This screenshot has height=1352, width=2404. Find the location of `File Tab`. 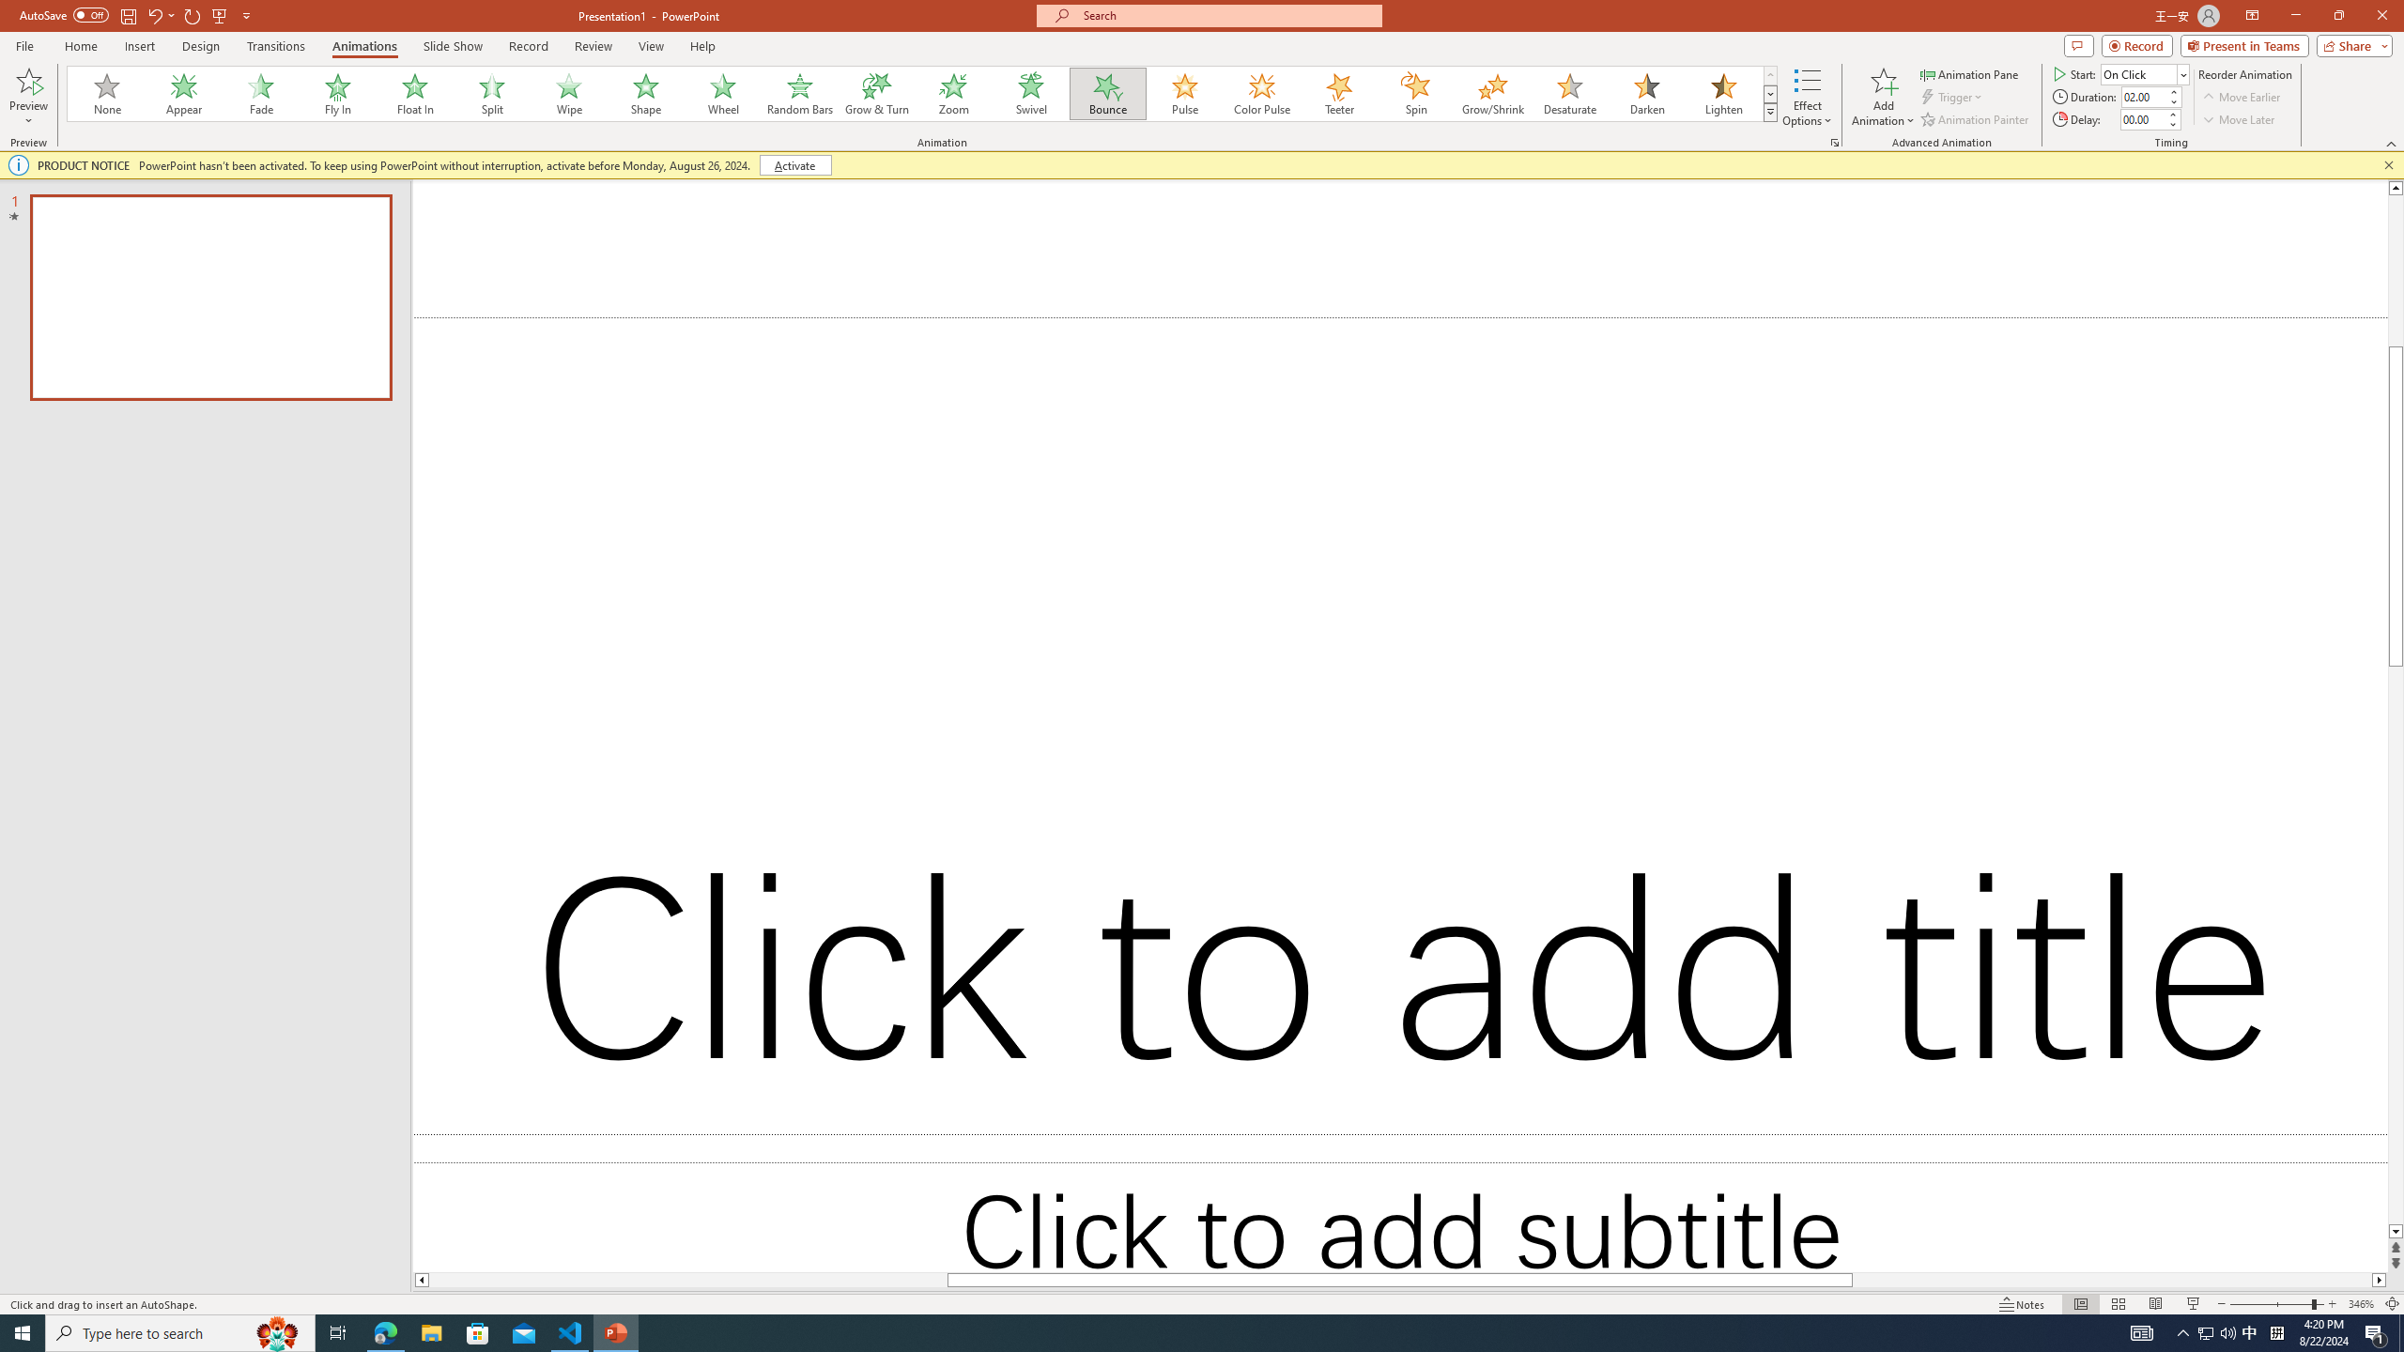

File Tab is located at coordinates (24, 45).